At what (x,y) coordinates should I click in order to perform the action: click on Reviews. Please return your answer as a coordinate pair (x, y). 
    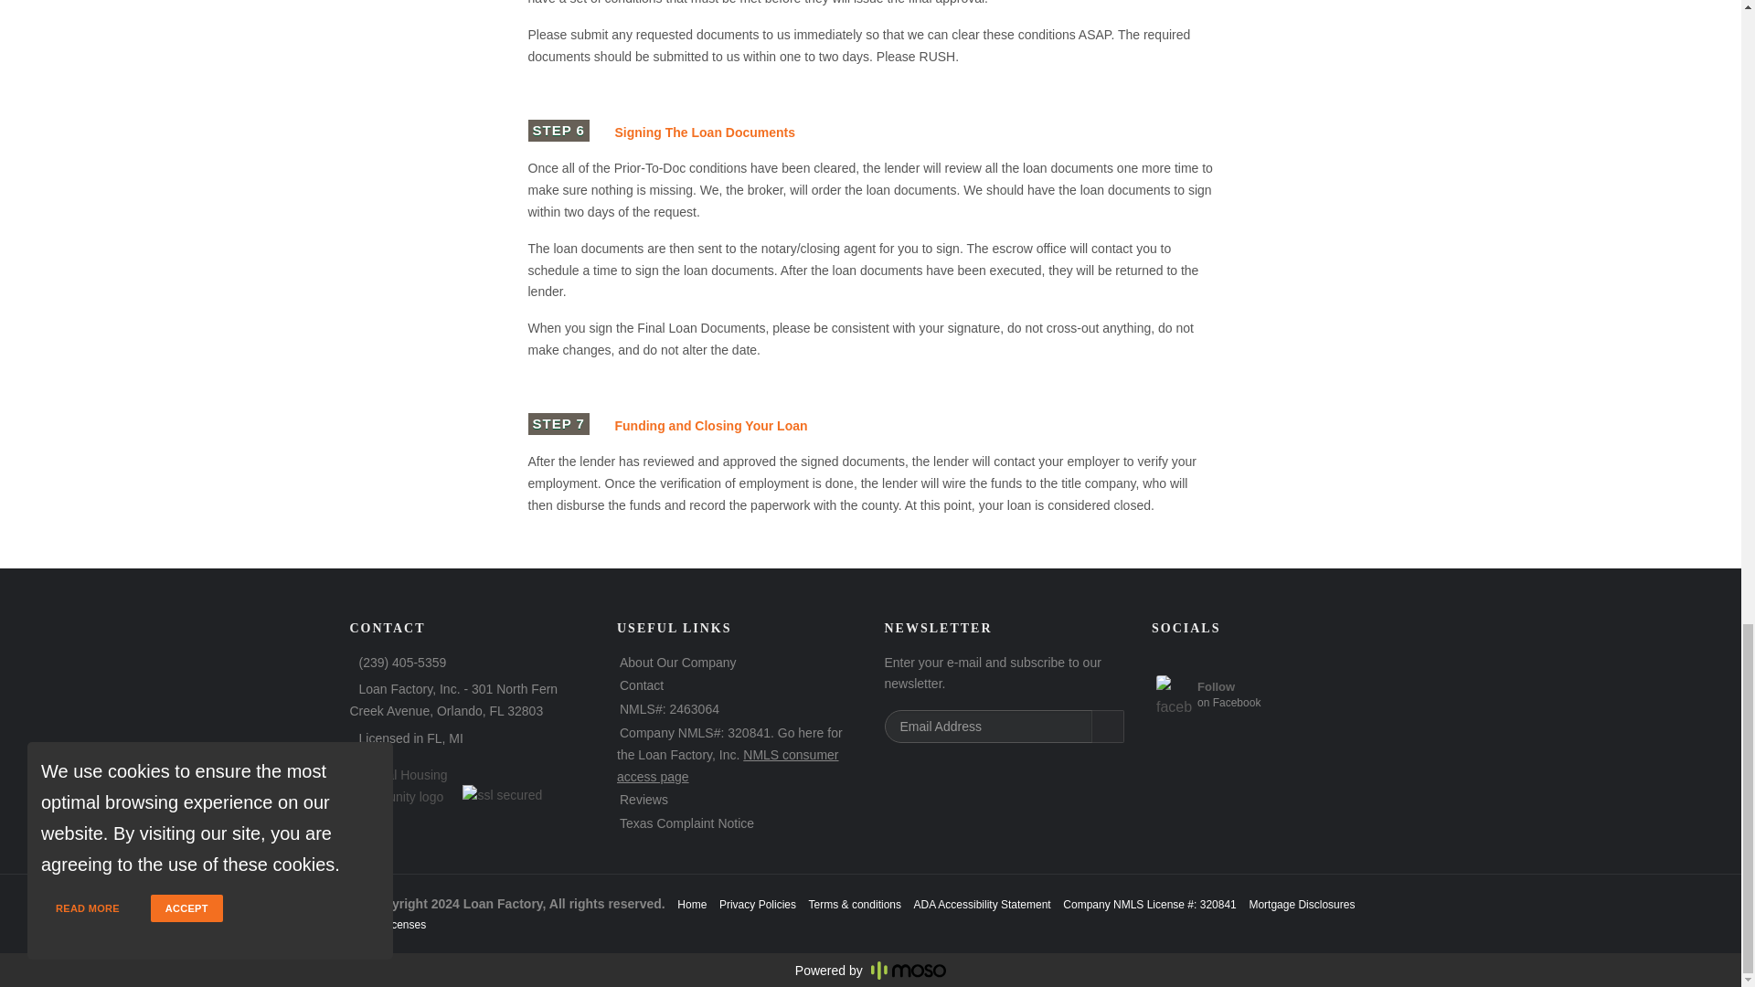
    Looking at the image, I should click on (643, 800).